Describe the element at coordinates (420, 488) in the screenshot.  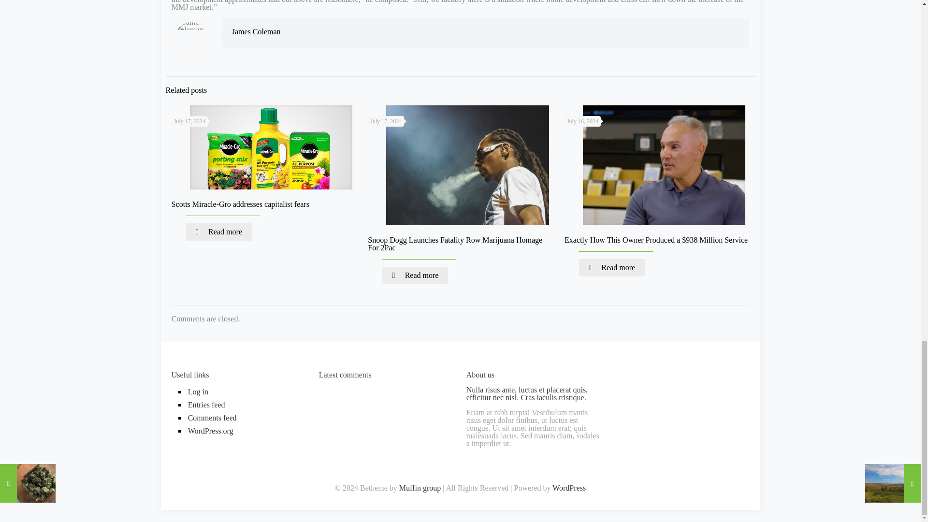
I see `Muffin group` at that location.